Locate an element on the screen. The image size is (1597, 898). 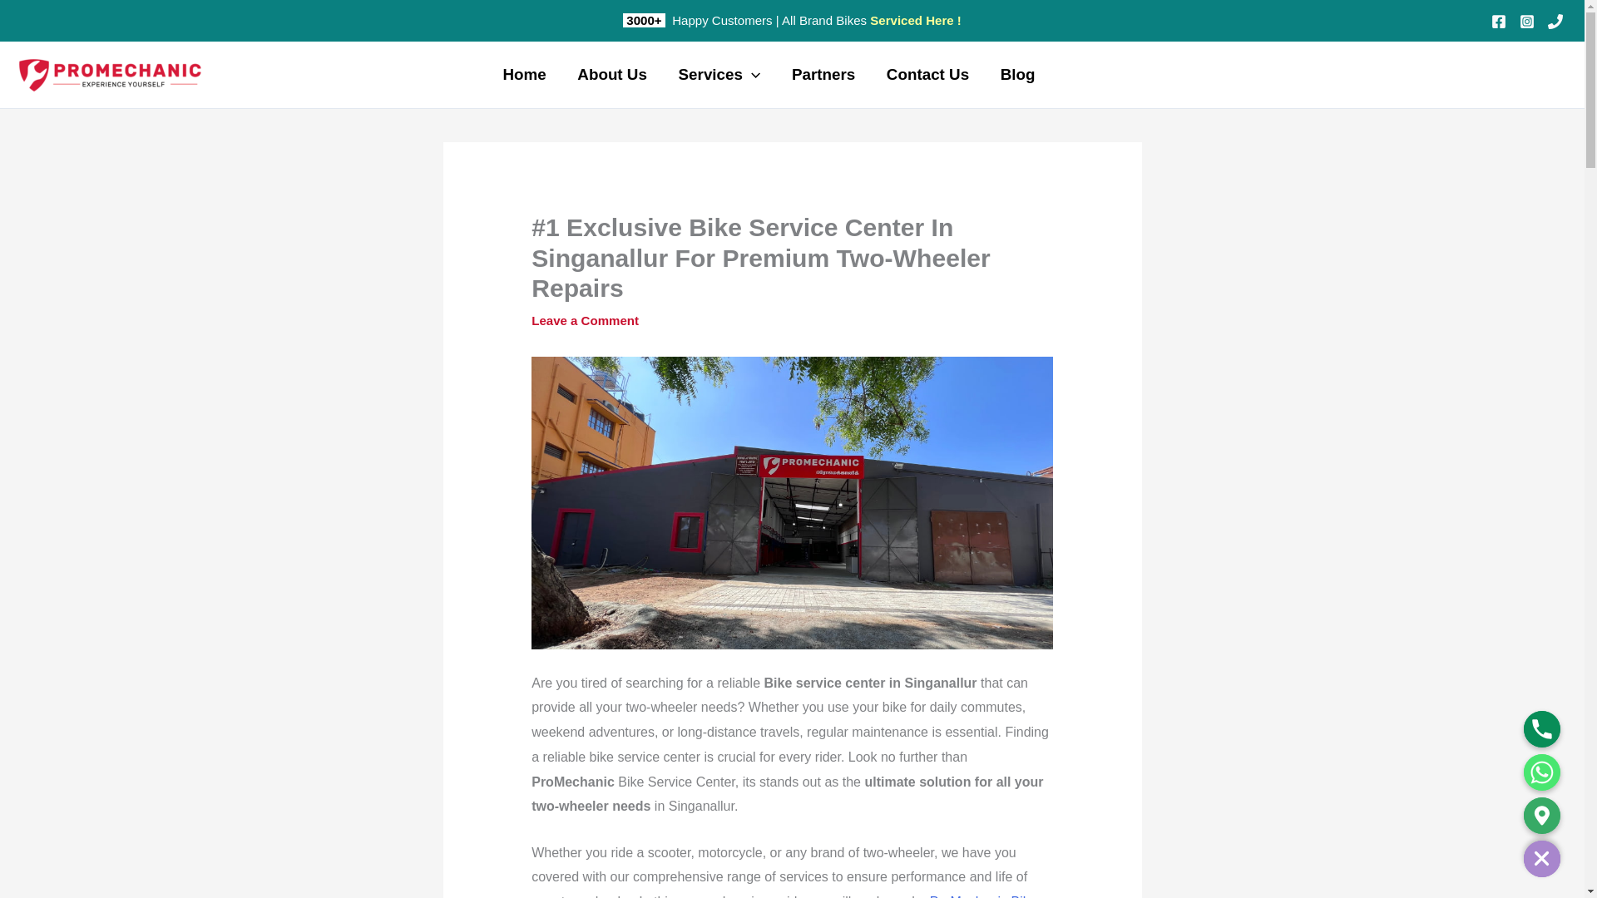
About Us is located at coordinates (612, 74).